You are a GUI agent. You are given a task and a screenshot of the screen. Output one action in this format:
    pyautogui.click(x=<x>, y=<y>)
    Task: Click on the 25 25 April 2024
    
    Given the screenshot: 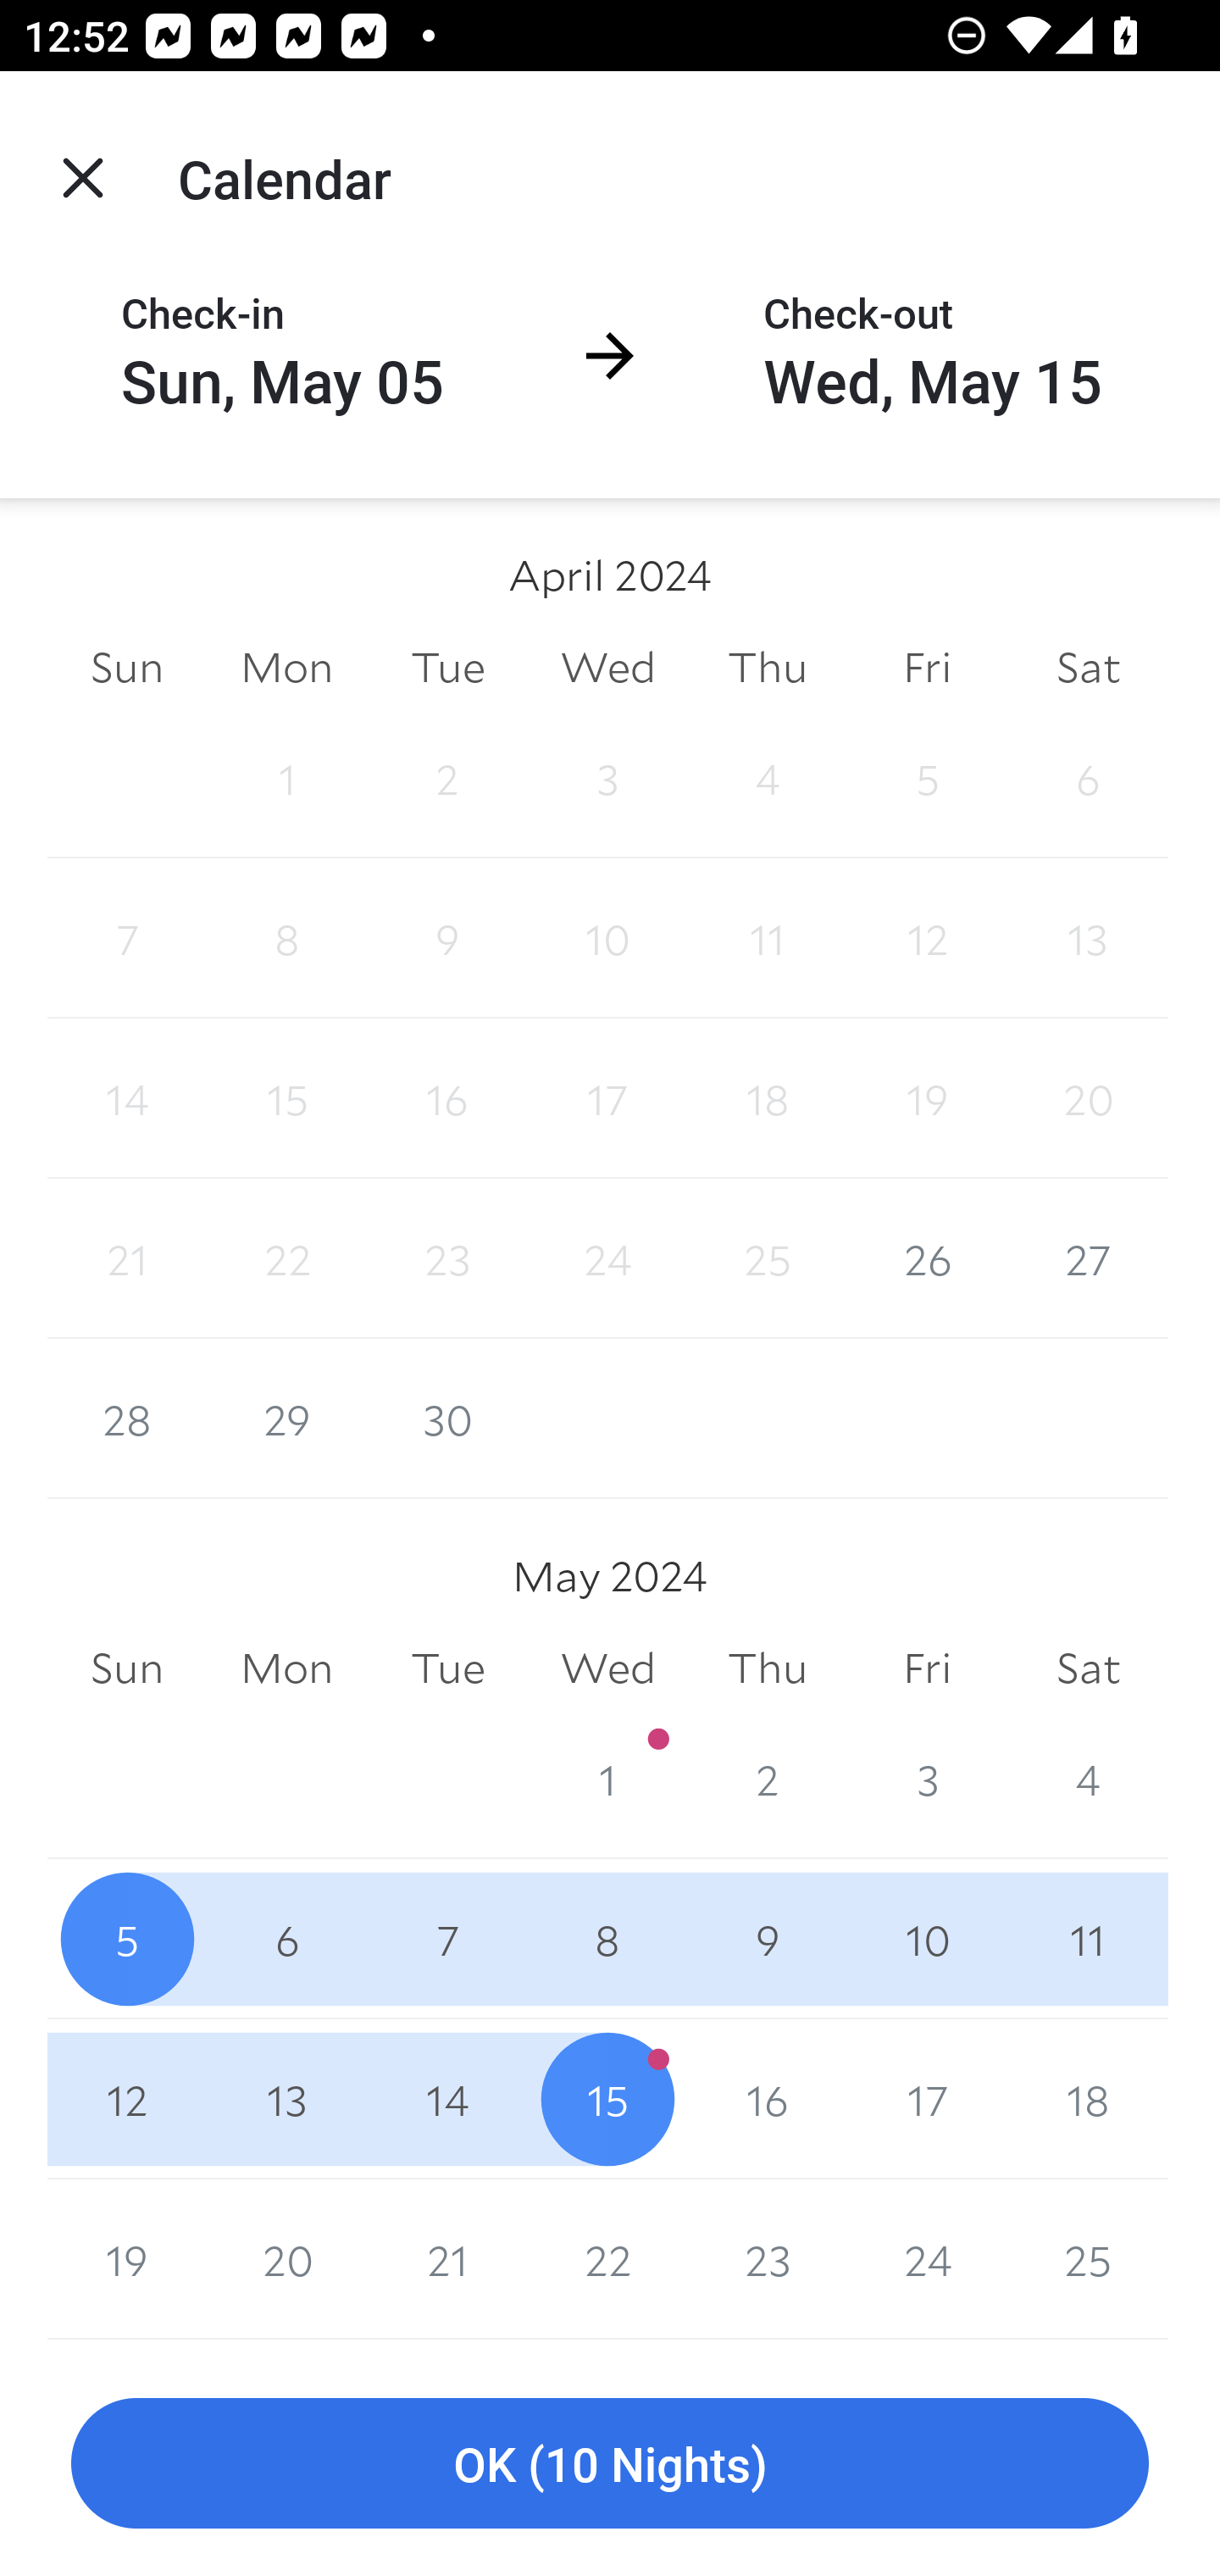 What is the action you would take?
    pyautogui.click(x=768, y=1259)
    